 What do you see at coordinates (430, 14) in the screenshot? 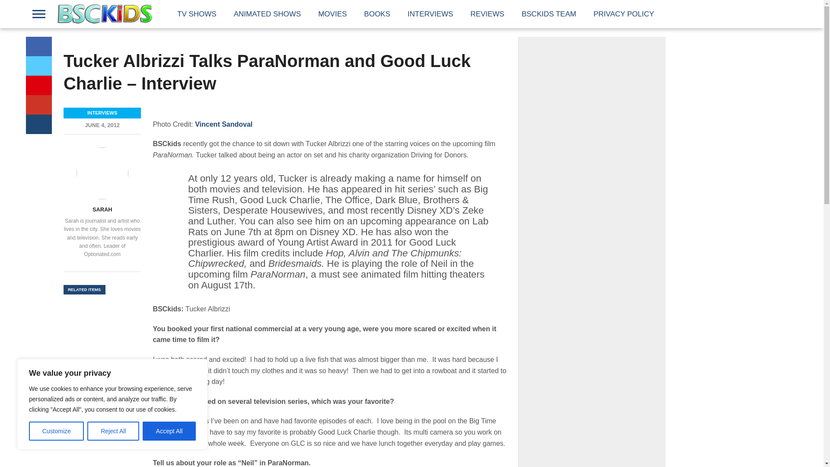
I see `INTERVIEWS` at bounding box center [430, 14].